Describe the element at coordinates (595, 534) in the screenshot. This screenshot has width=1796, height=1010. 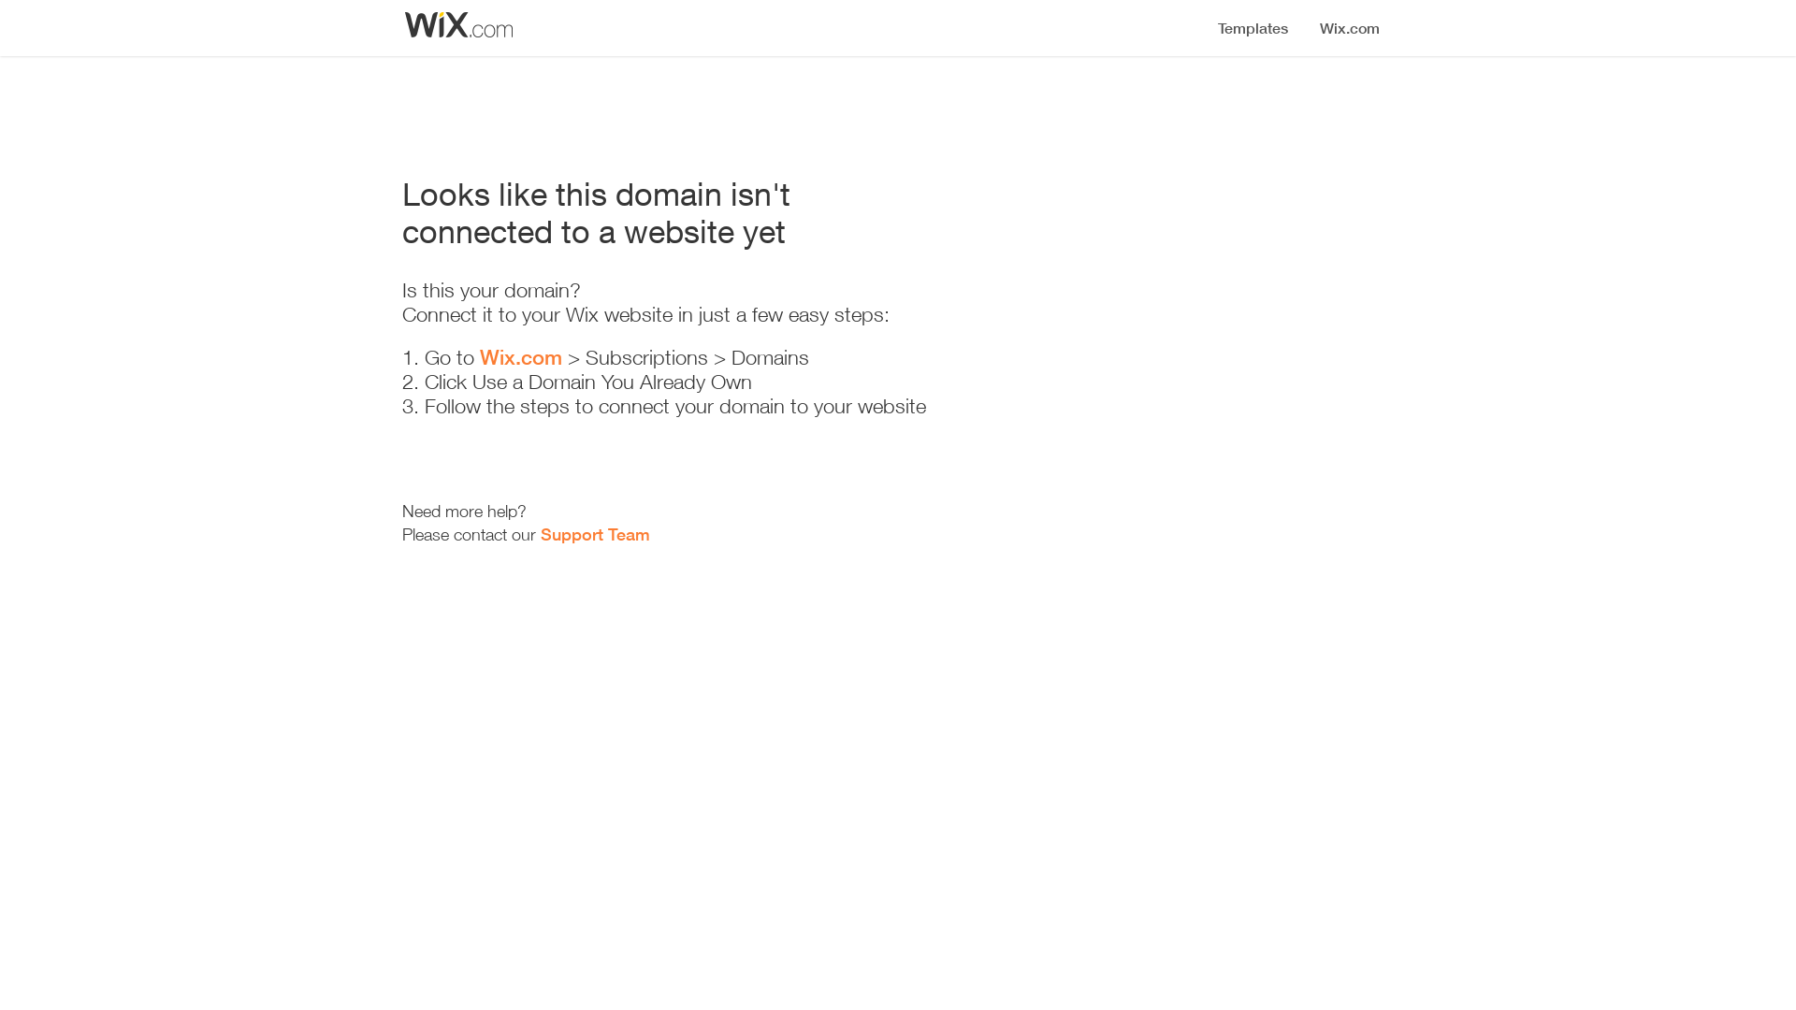
I see `Support Team` at that location.